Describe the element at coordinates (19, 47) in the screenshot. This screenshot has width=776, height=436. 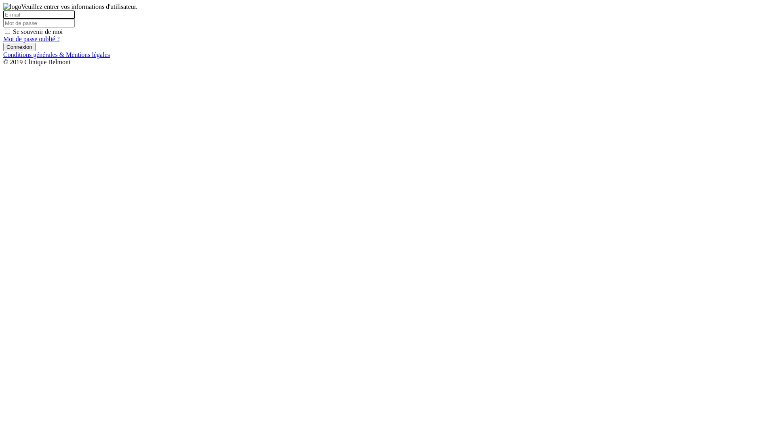
I see `Connexion` at that location.